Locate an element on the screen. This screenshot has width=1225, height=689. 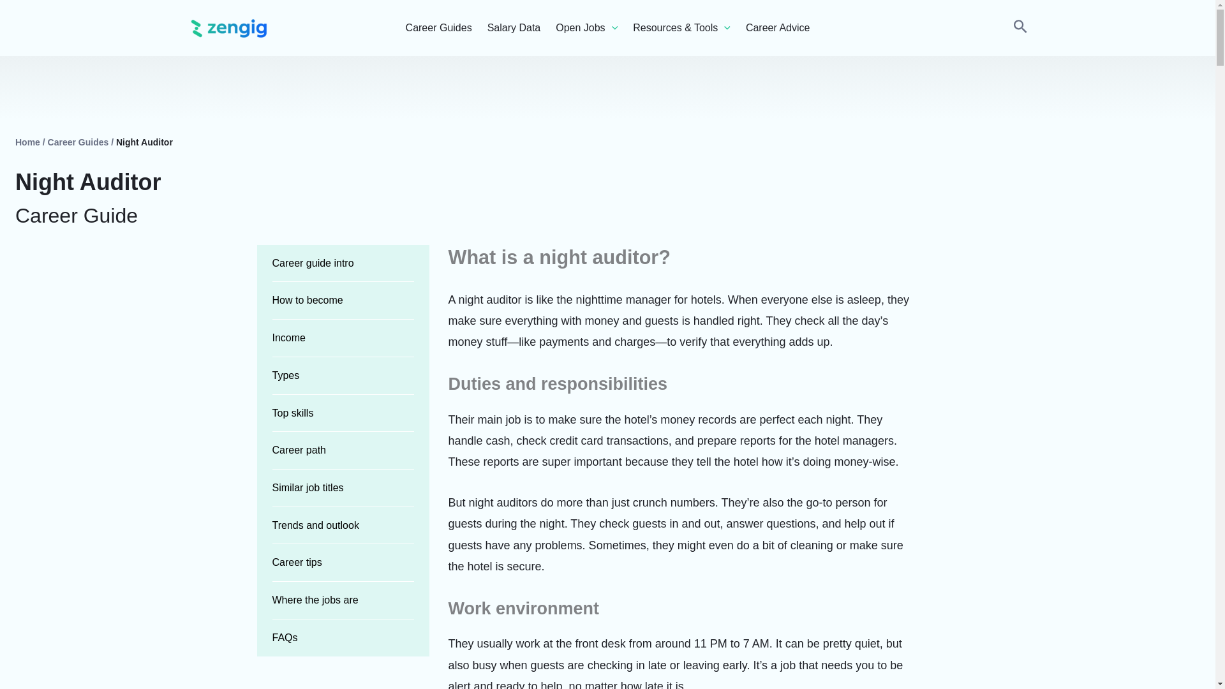
Career Advice is located at coordinates (778, 28).